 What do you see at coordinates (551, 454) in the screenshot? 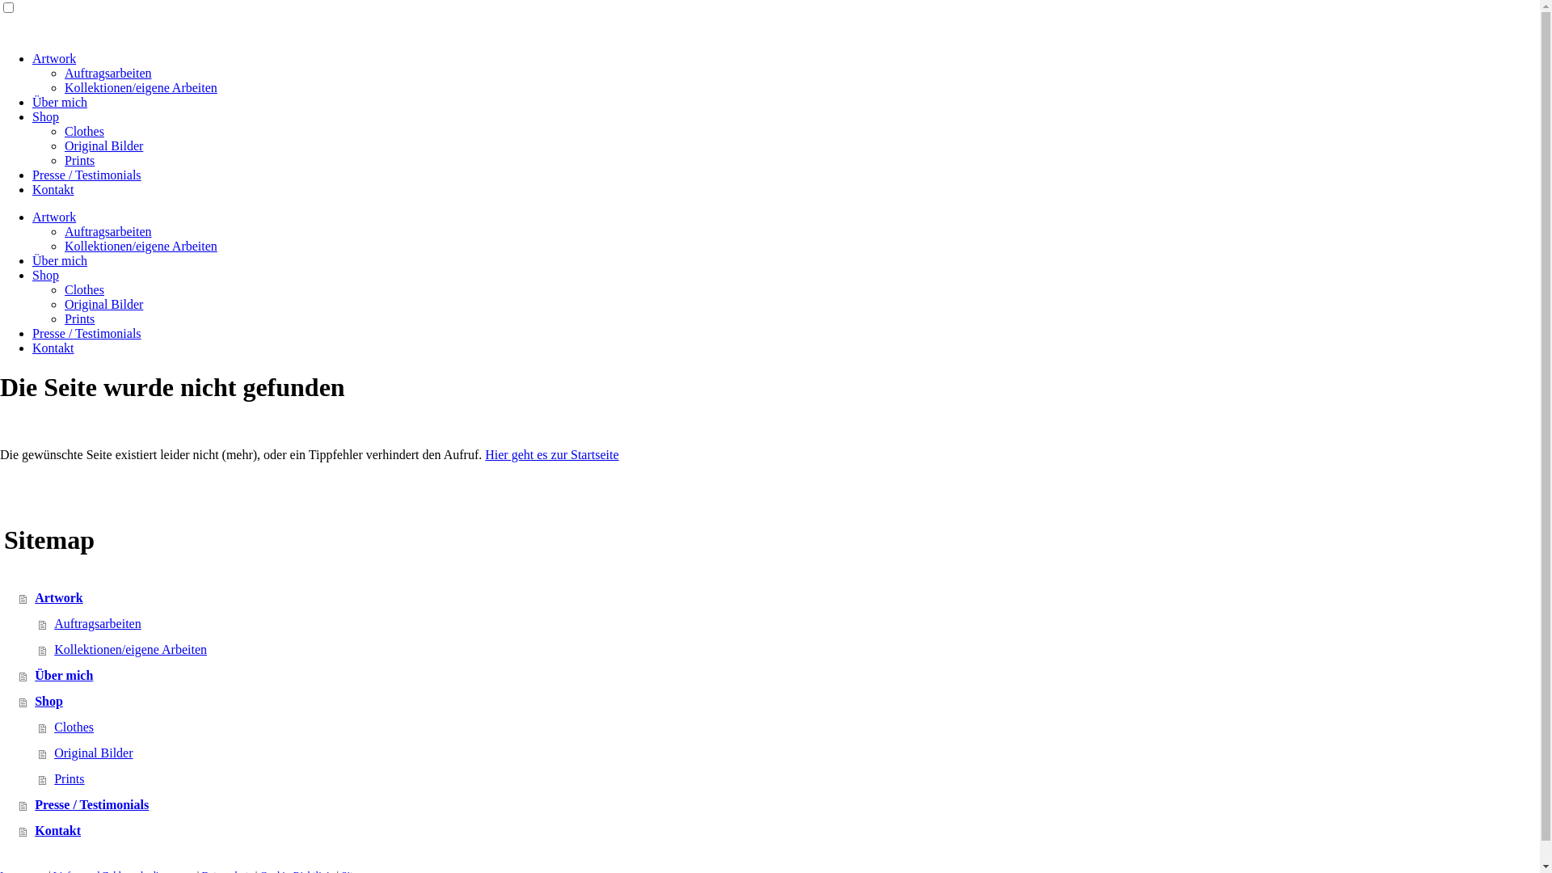
I see `Hier geht es zur Startseite` at bounding box center [551, 454].